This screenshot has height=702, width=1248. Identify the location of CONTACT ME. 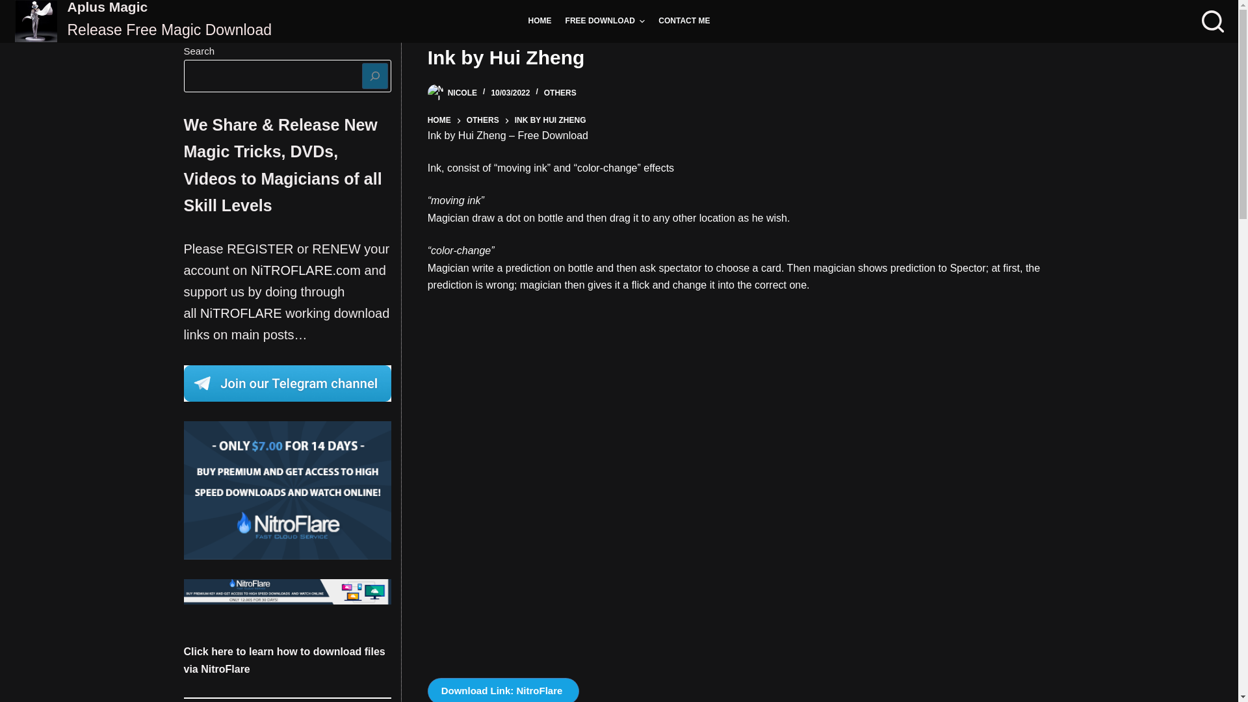
(684, 21).